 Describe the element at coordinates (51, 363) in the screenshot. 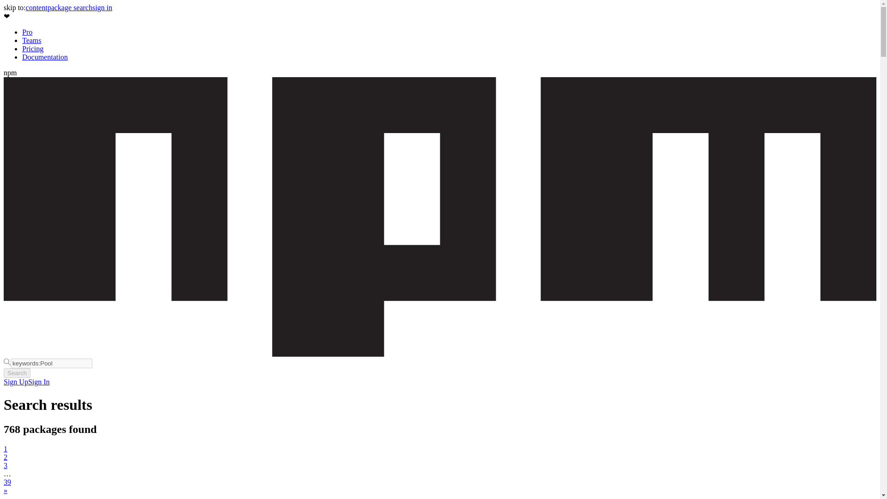

I see `keywords:Pool` at that location.